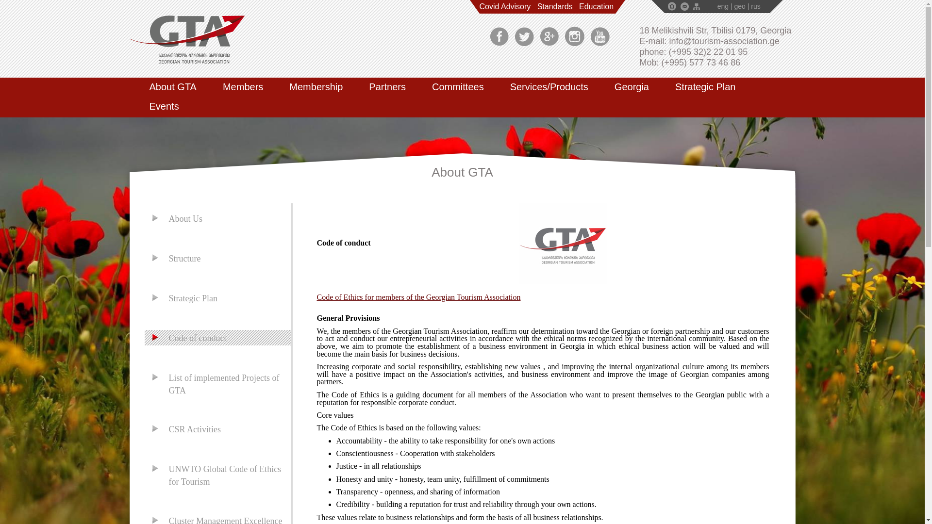  I want to click on Standards, so click(556, 10).